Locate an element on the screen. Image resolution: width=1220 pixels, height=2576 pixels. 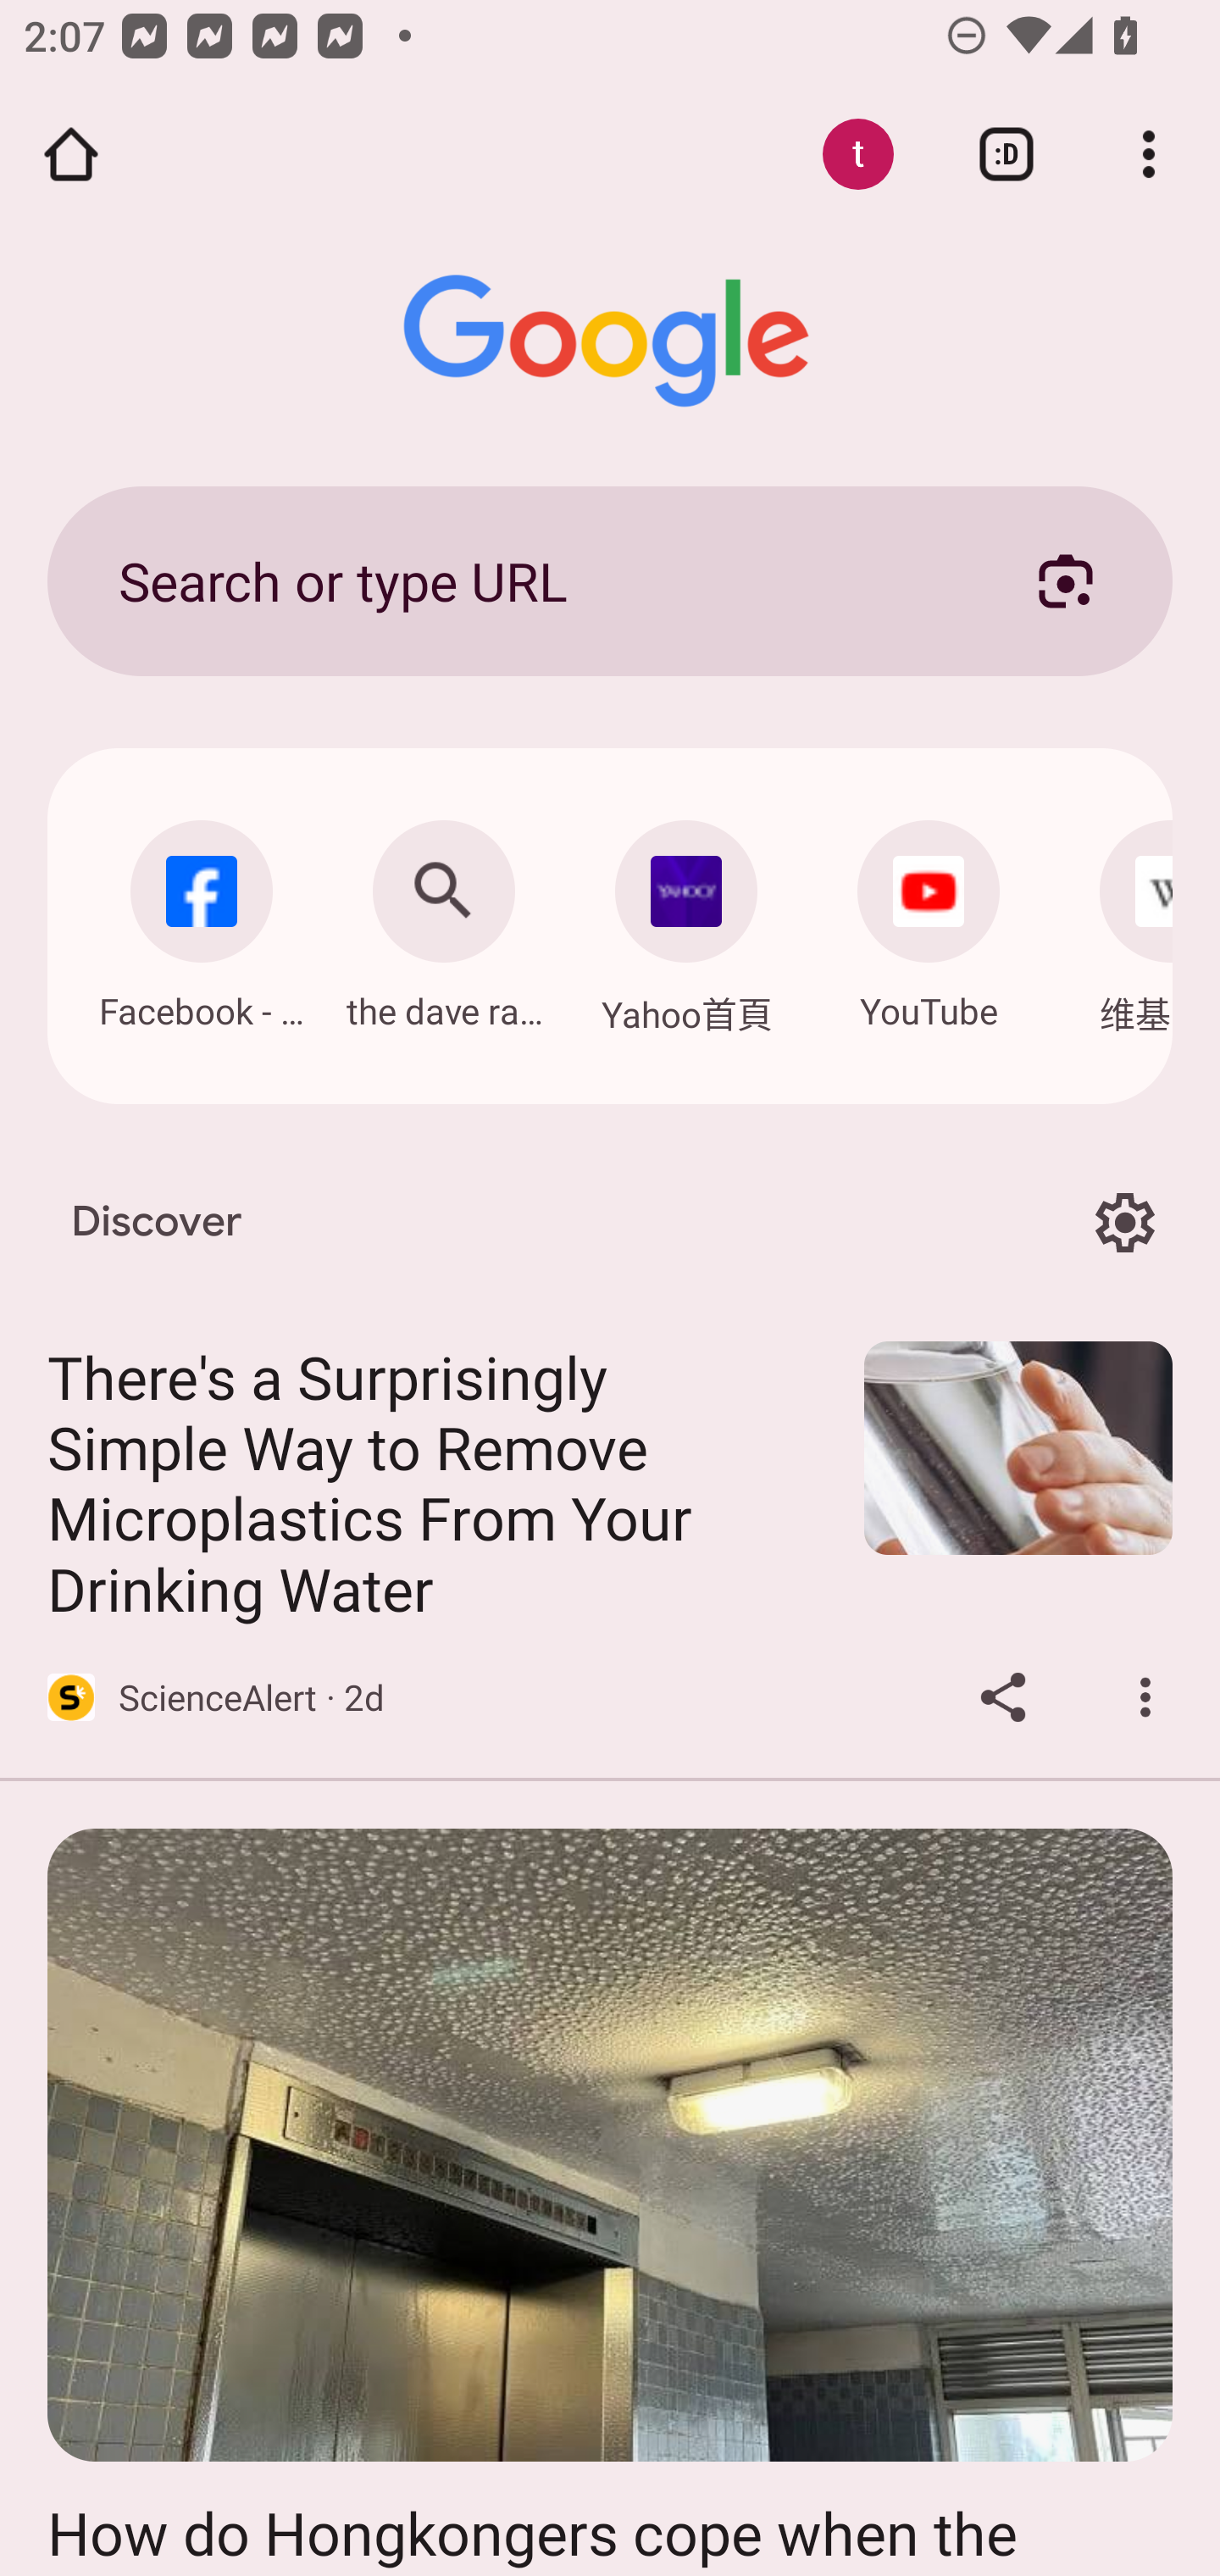
Search: the dave ramsey show the dave ramsey show is located at coordinates (444, 917).